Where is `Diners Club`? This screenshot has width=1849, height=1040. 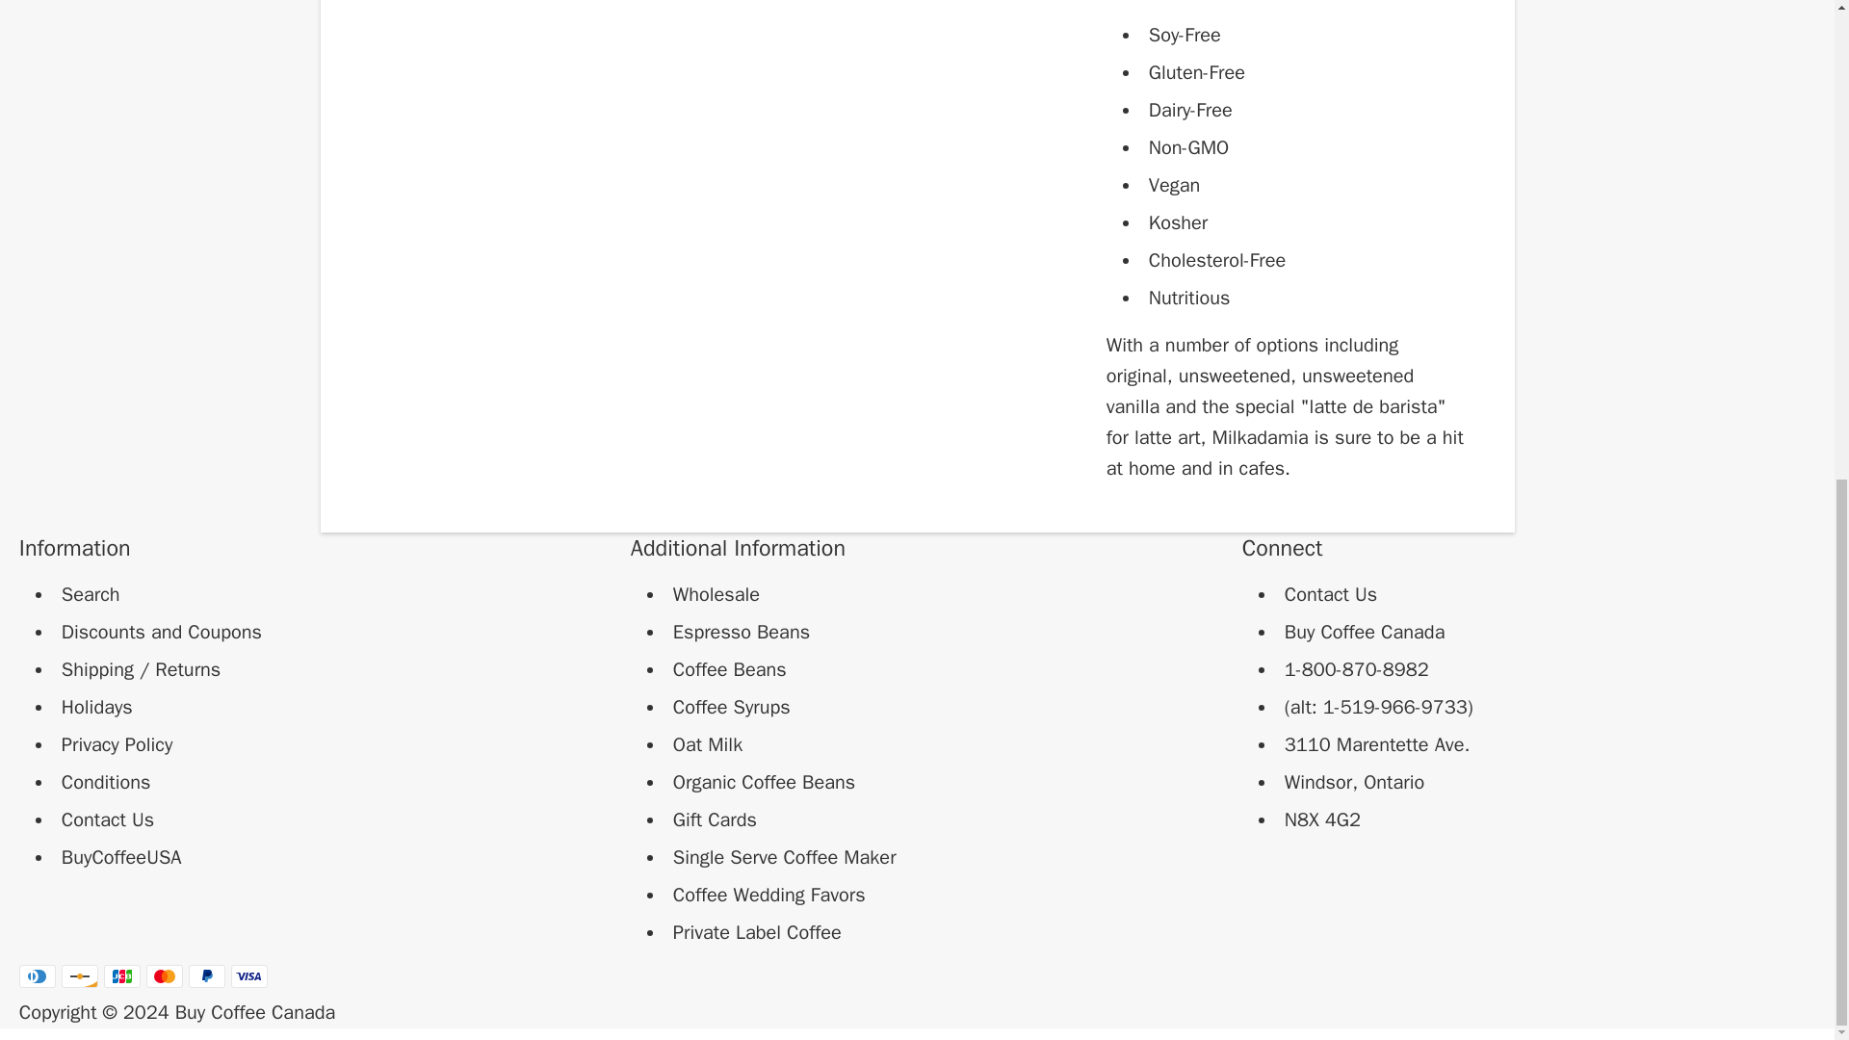
Diners Club is located at coordinates (37, 976).